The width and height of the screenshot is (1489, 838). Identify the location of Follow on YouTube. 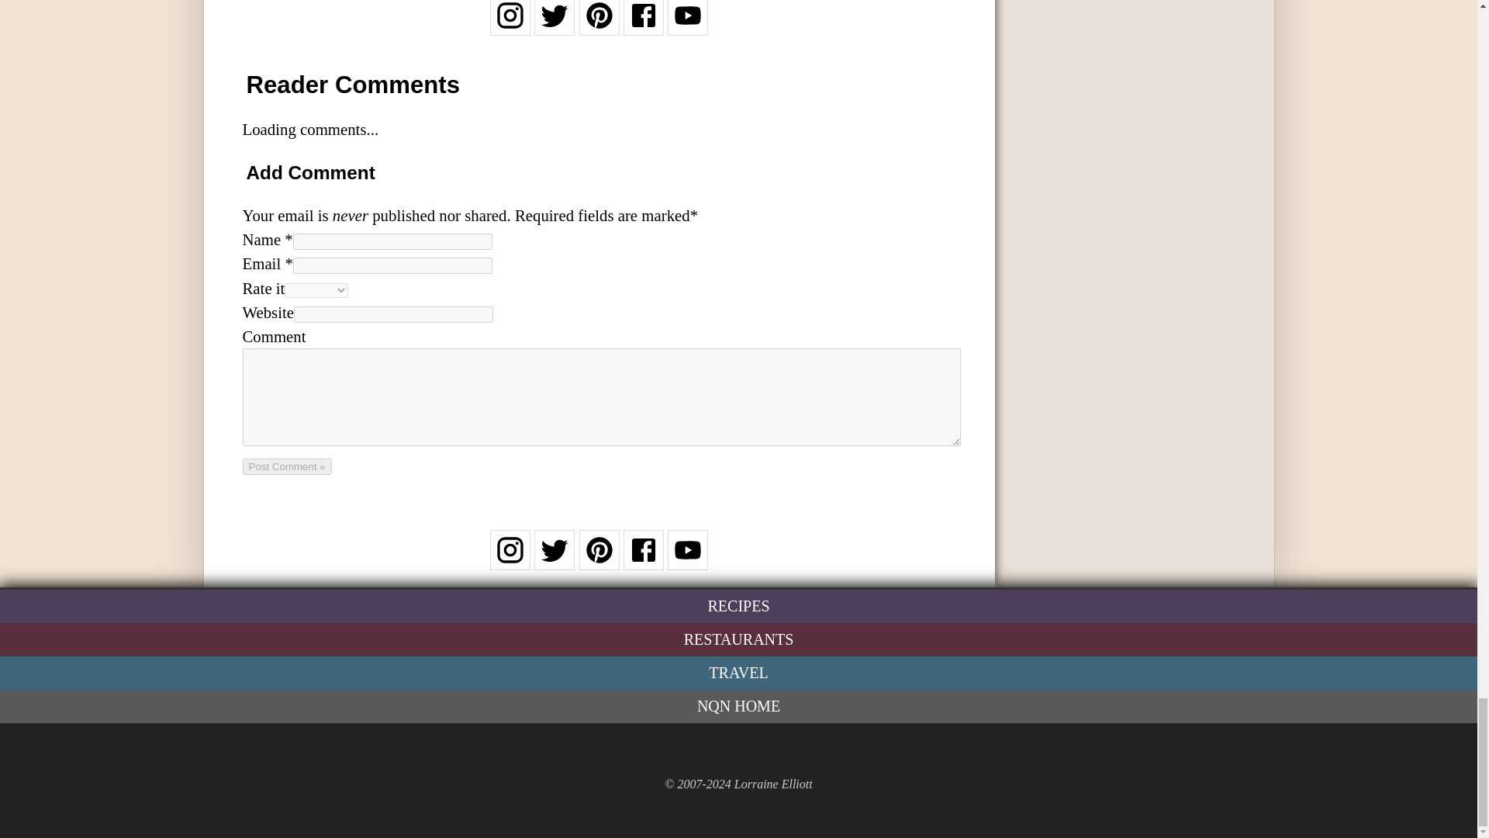
(687, 559).